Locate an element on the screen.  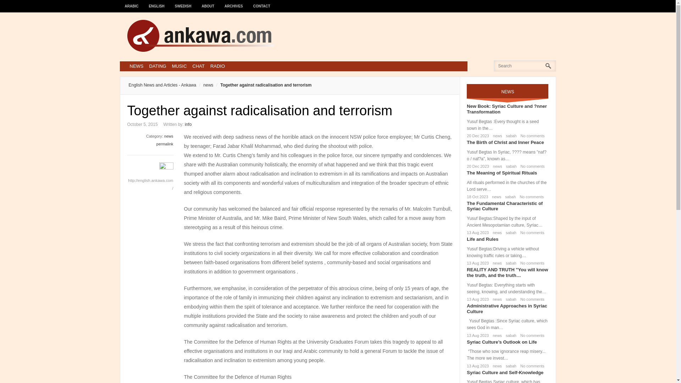
New Book: Syriac Culture and ?nner Transformation is located at coordinates (506, 109).